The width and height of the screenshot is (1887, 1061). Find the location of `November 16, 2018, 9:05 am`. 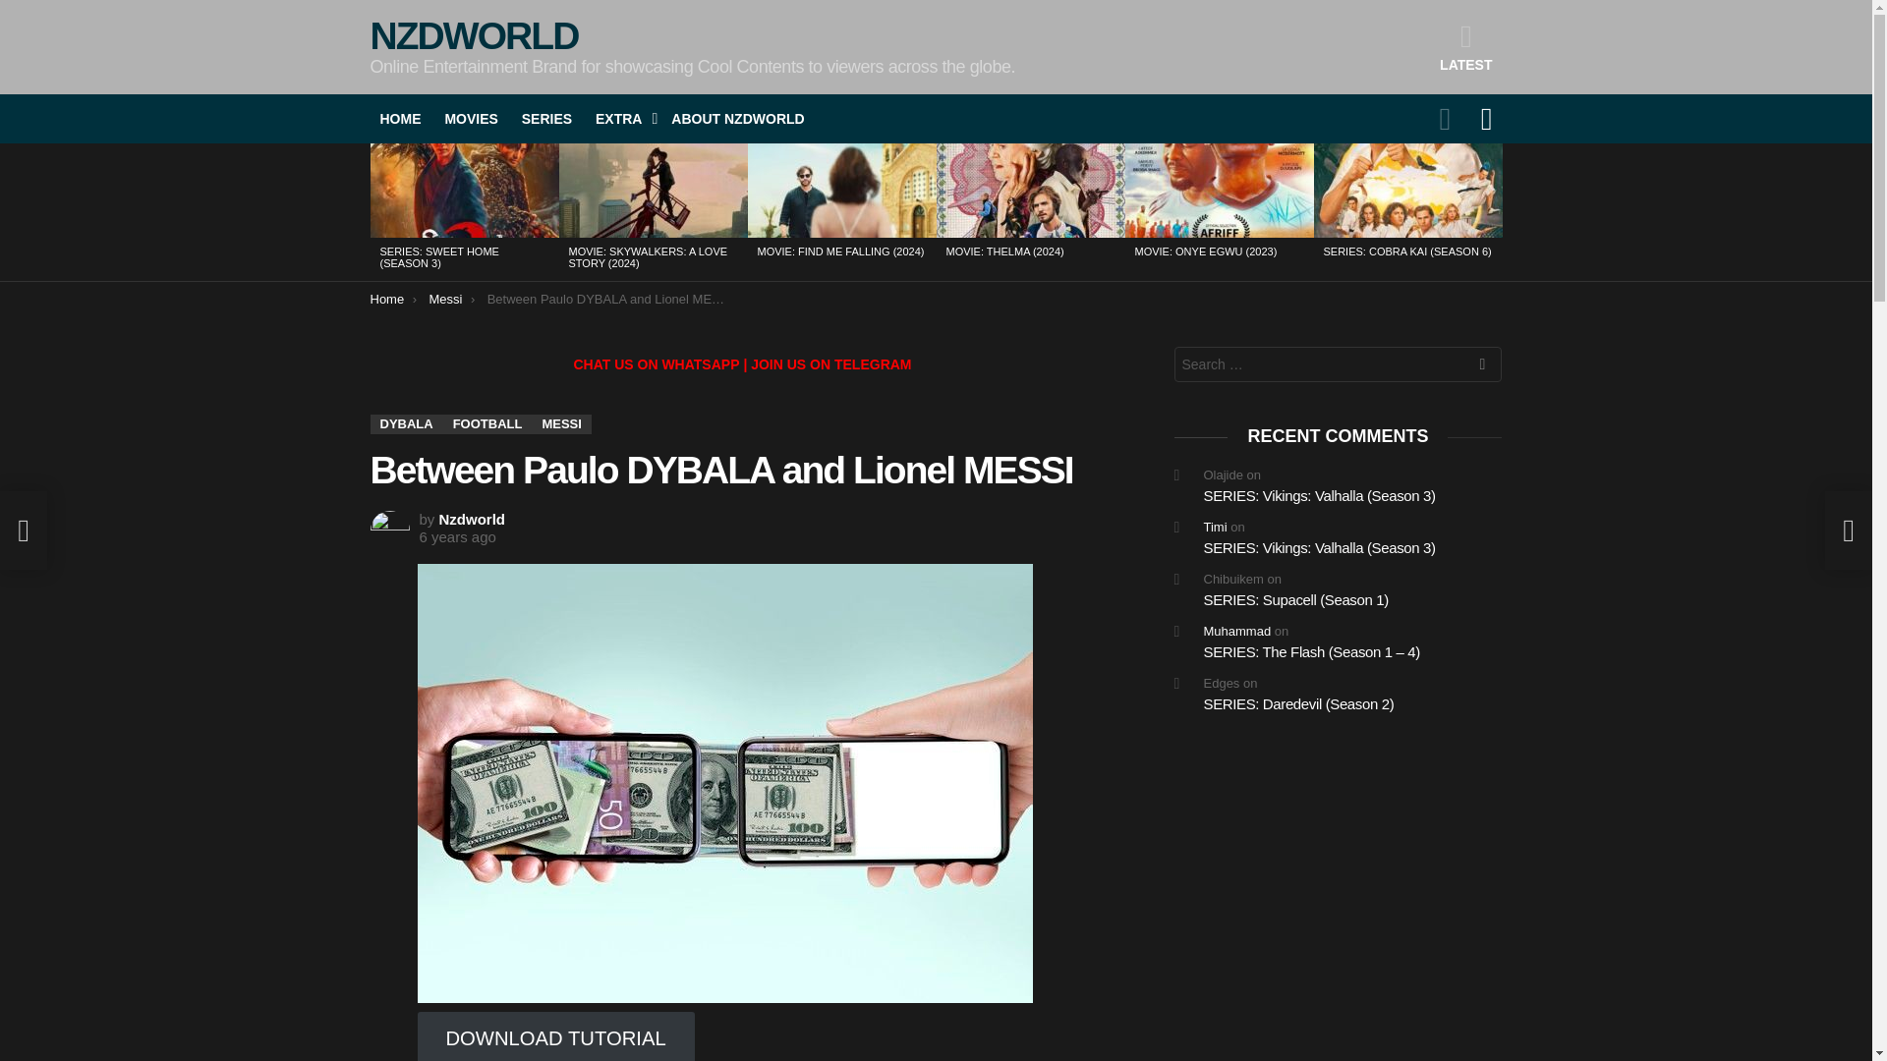

November 16, 2018, 9:05 am is located at coordinates (456, 536).